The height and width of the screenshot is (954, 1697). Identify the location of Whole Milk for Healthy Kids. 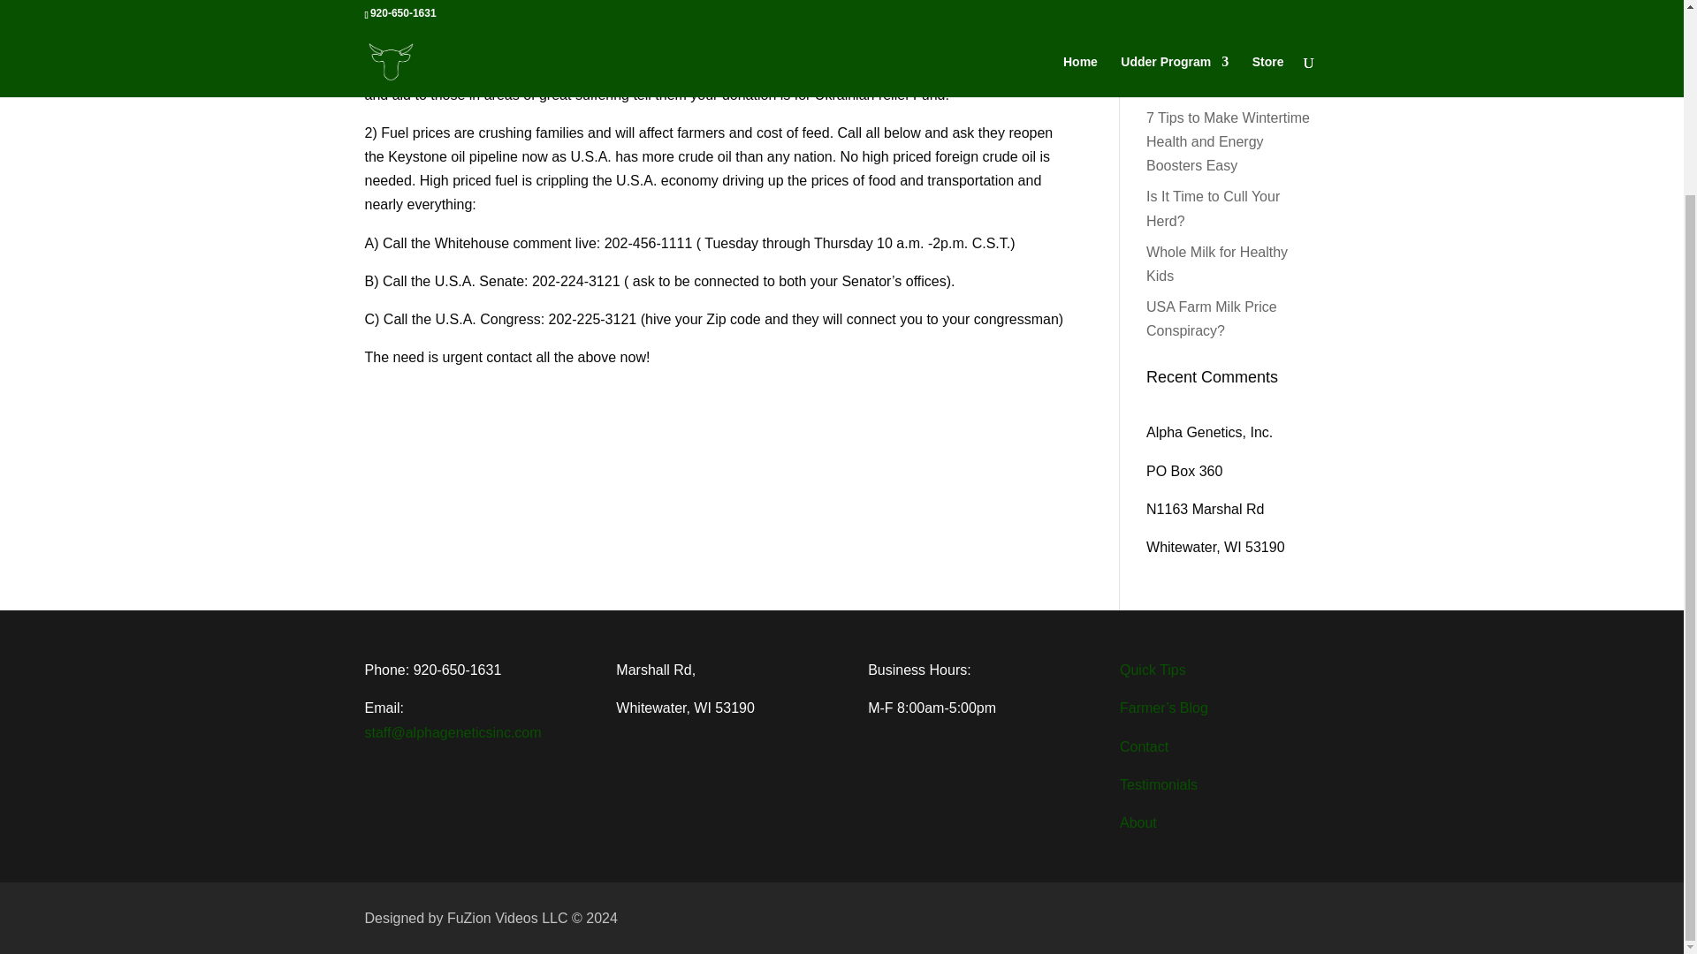
(1217, 263).